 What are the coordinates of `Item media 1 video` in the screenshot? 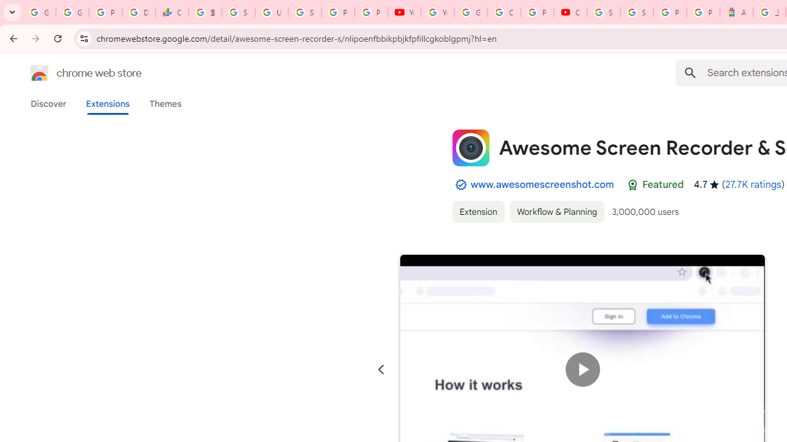 It's located at (583, 370).